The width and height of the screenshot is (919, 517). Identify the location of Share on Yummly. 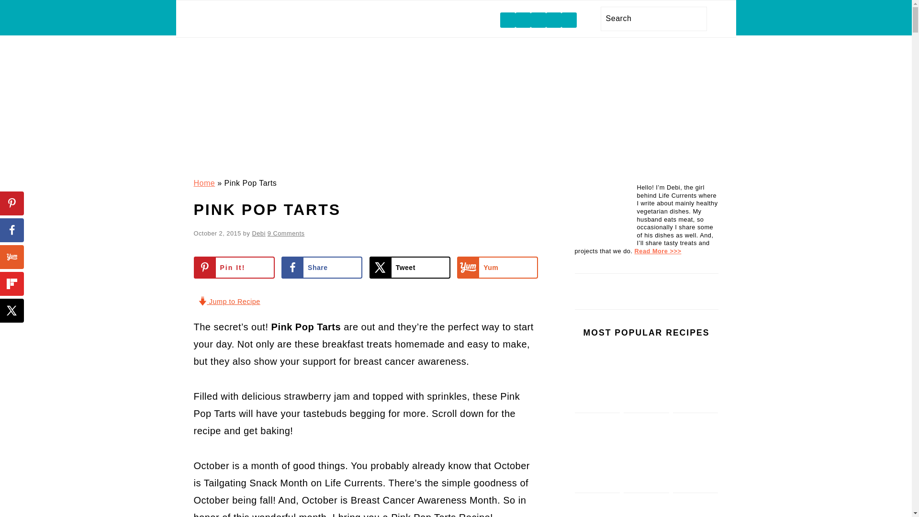
(497, 267).